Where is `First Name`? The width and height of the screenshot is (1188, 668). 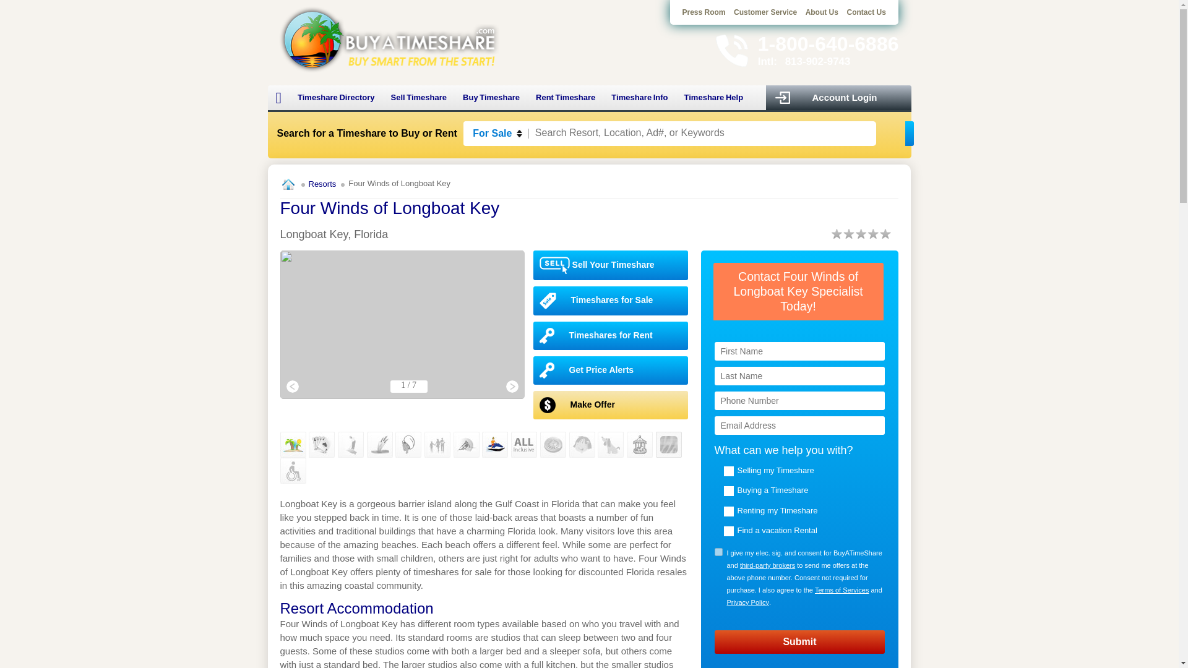
First Name is located at coordinates (799, 351).